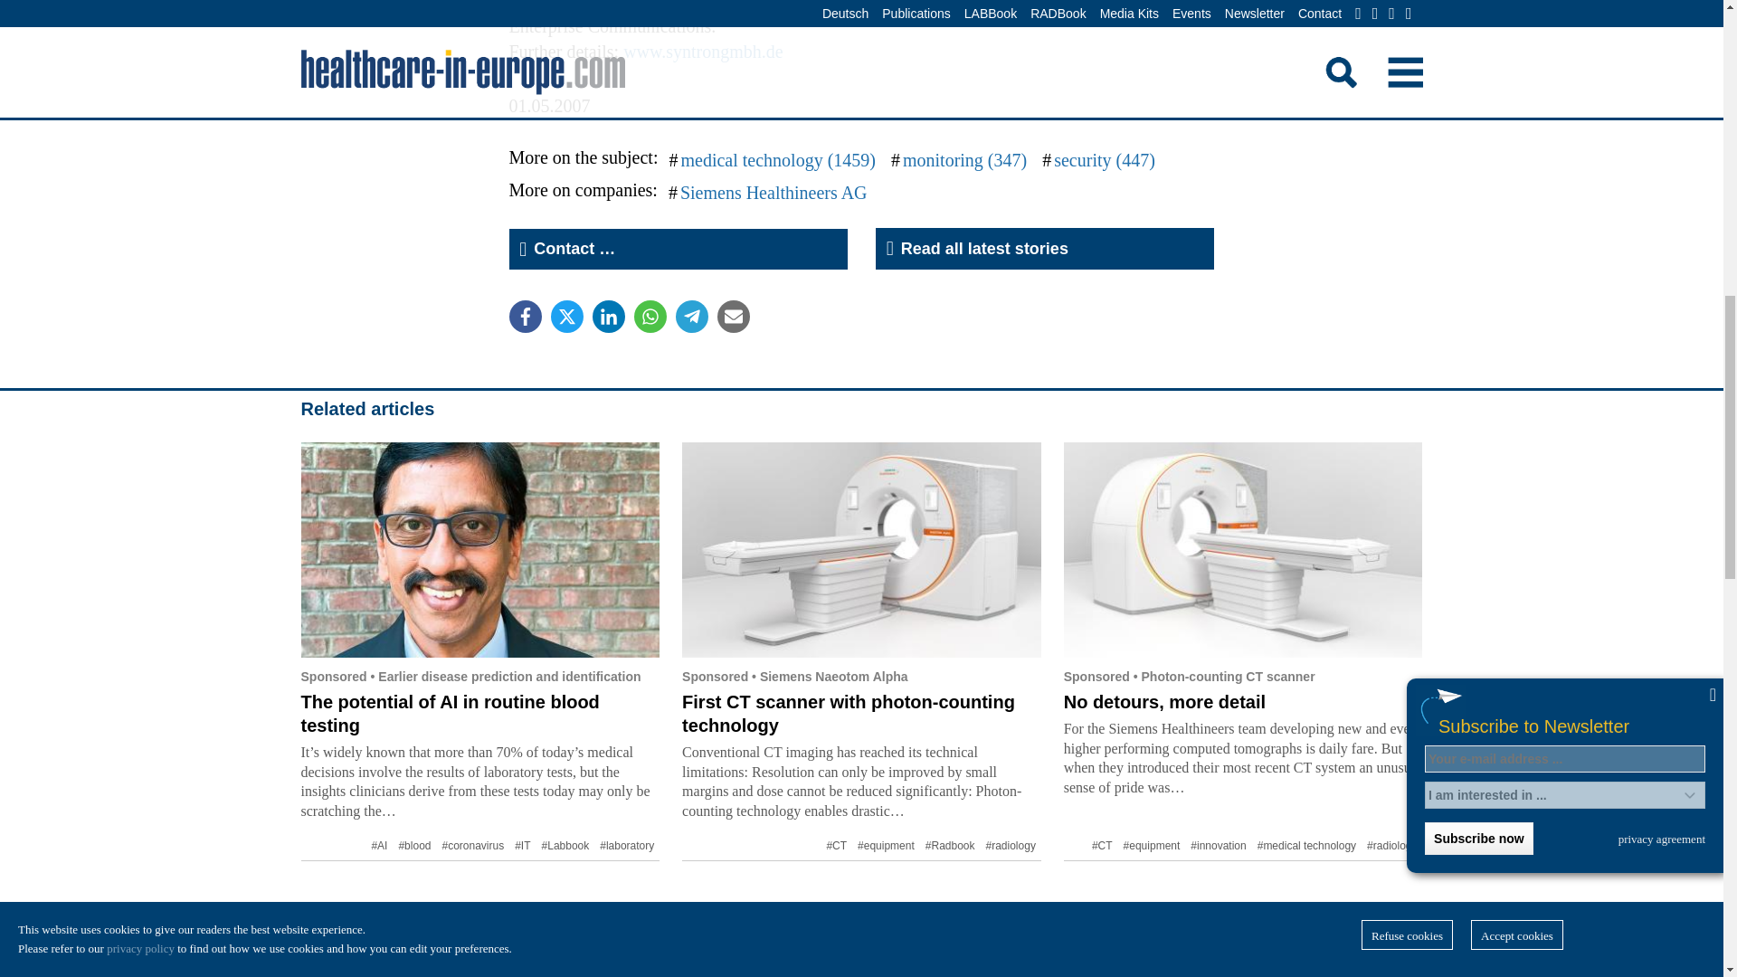  What do you see at coordinates (650, 317) in the screenshot?
I see `Share on WhatsApp` at bounding box center [650, 317].